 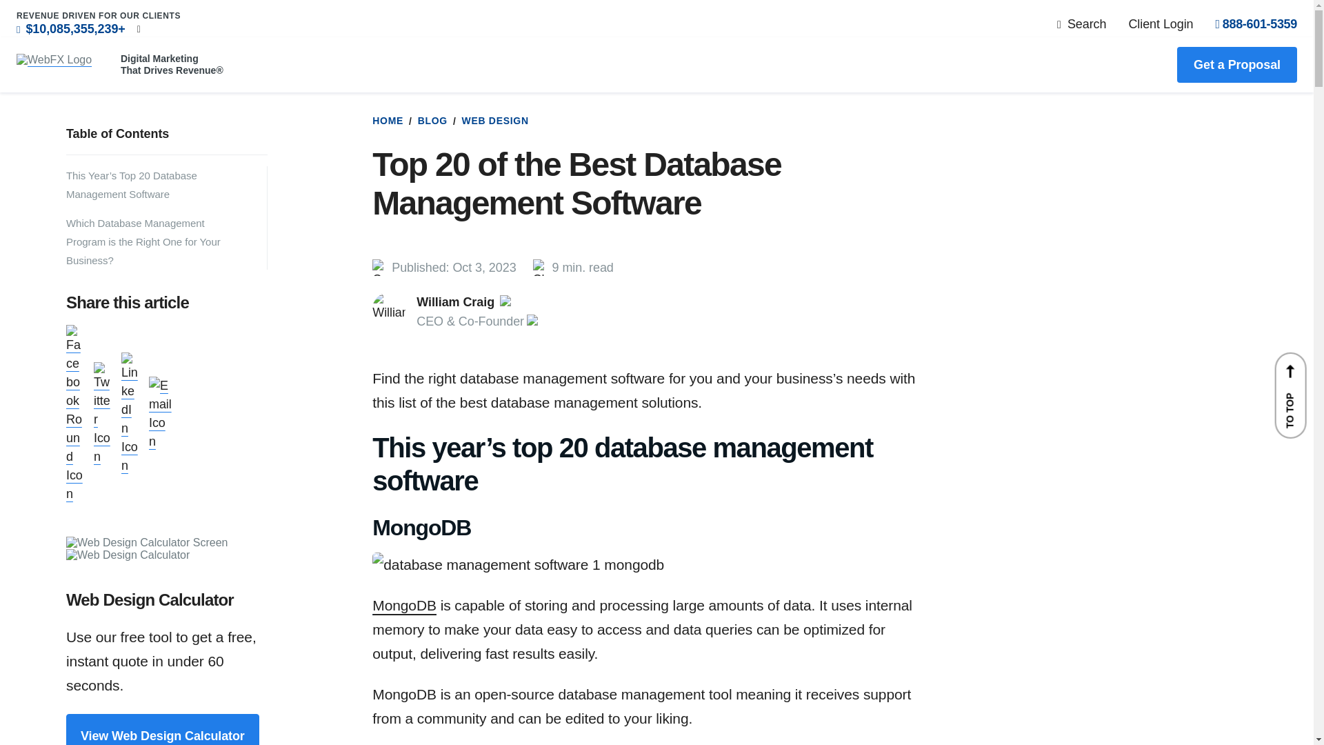 What do you see at coordinates (492, 120) in the screenshot?
I see `WEB DESIGN` at bounding box center [492, 120].